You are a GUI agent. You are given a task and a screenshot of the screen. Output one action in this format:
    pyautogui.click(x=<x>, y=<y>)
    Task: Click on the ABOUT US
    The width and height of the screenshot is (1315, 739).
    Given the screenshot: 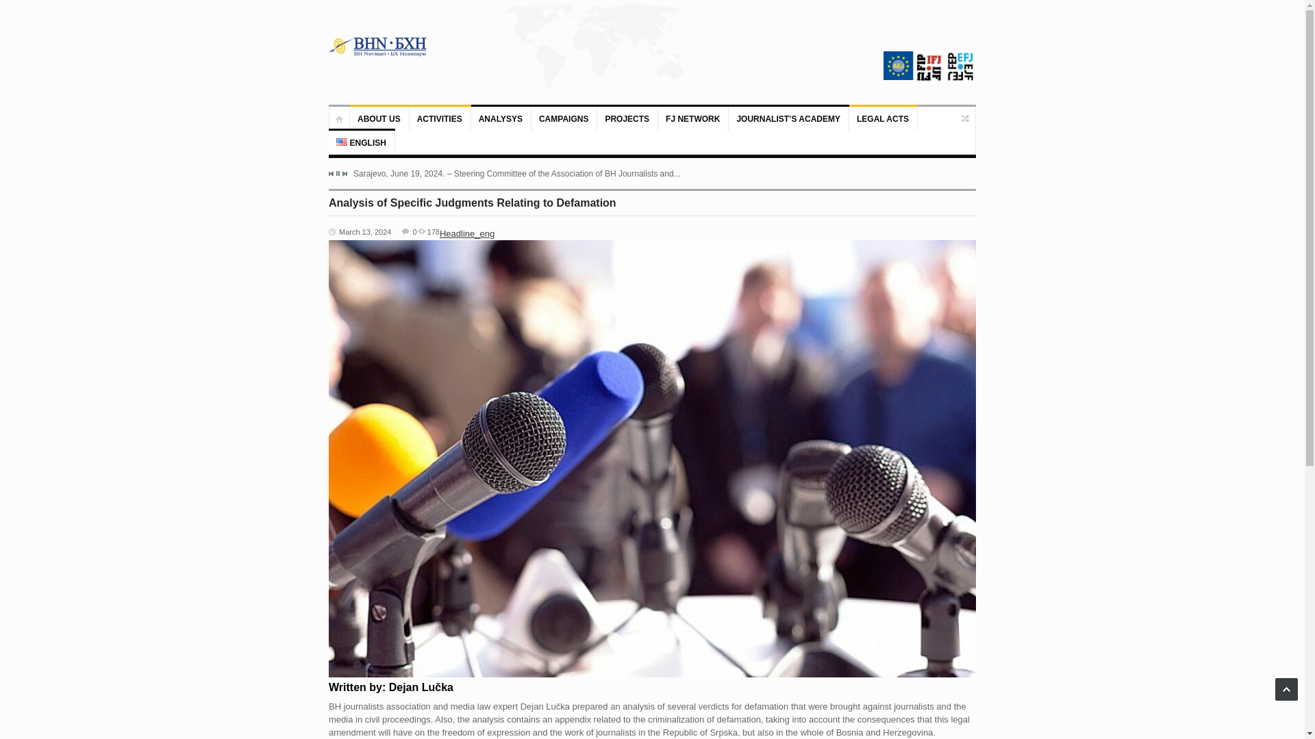 What is the action you would take?
    pyautogui.click(x=379, y=118)
    